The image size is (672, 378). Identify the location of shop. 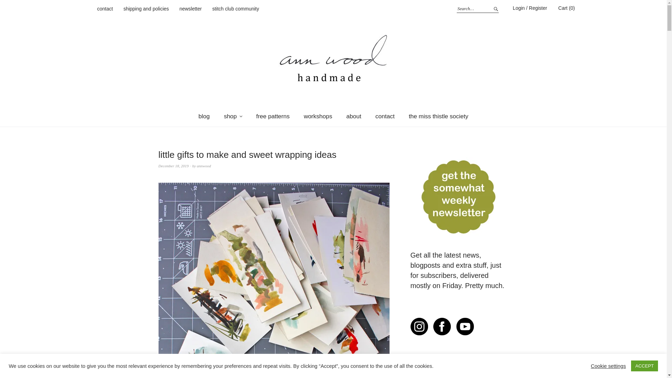
(233, 116).